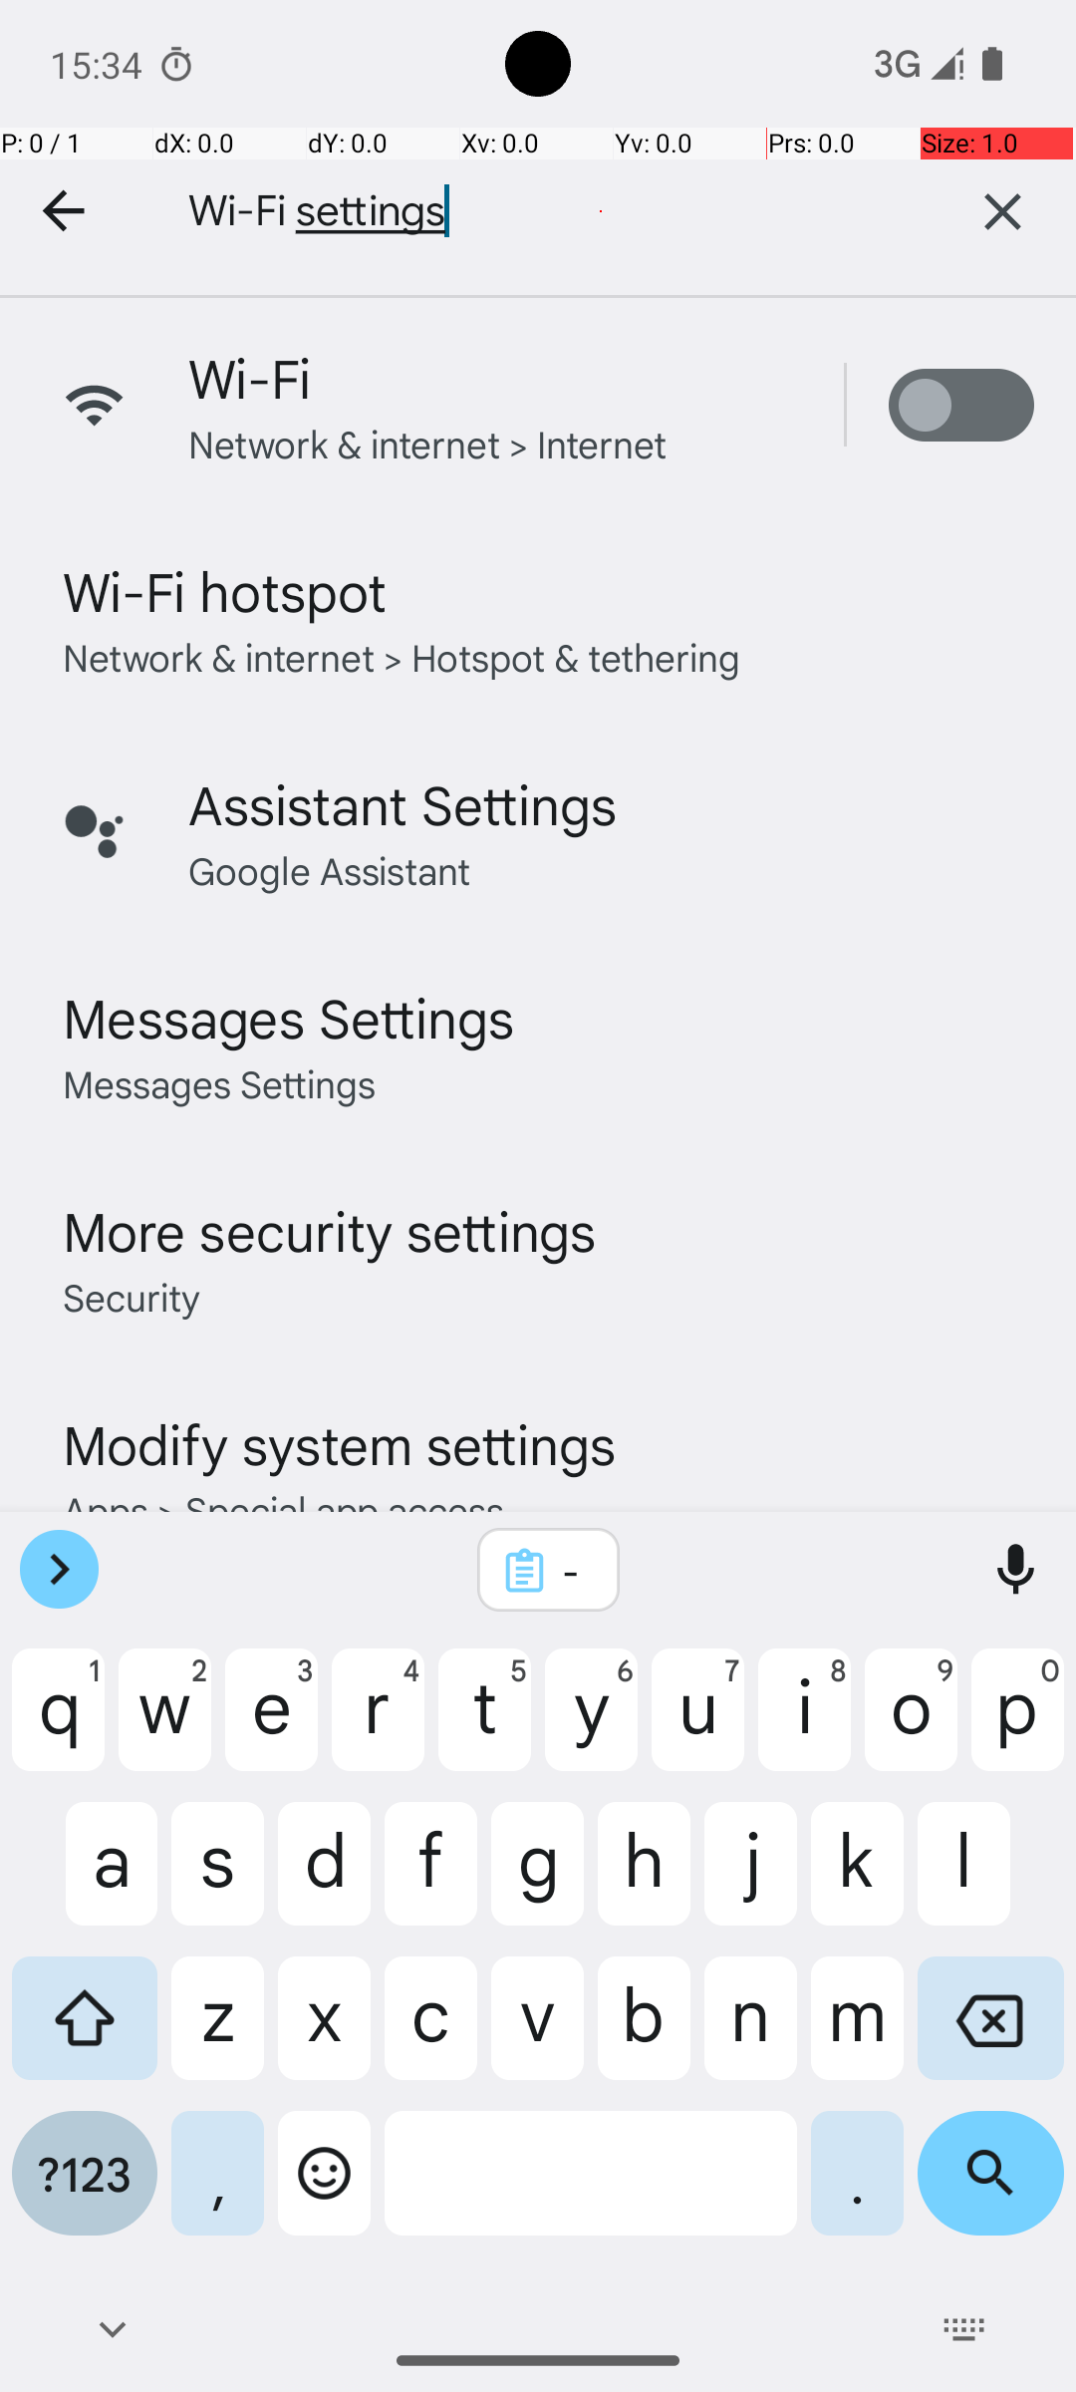 Image resolution: width=1076 pixels, height=2392 pixels. What do you see at coordinates (329, 869) in the screenshot?
I see `Google Assistant` at bounding box center [329, 869].